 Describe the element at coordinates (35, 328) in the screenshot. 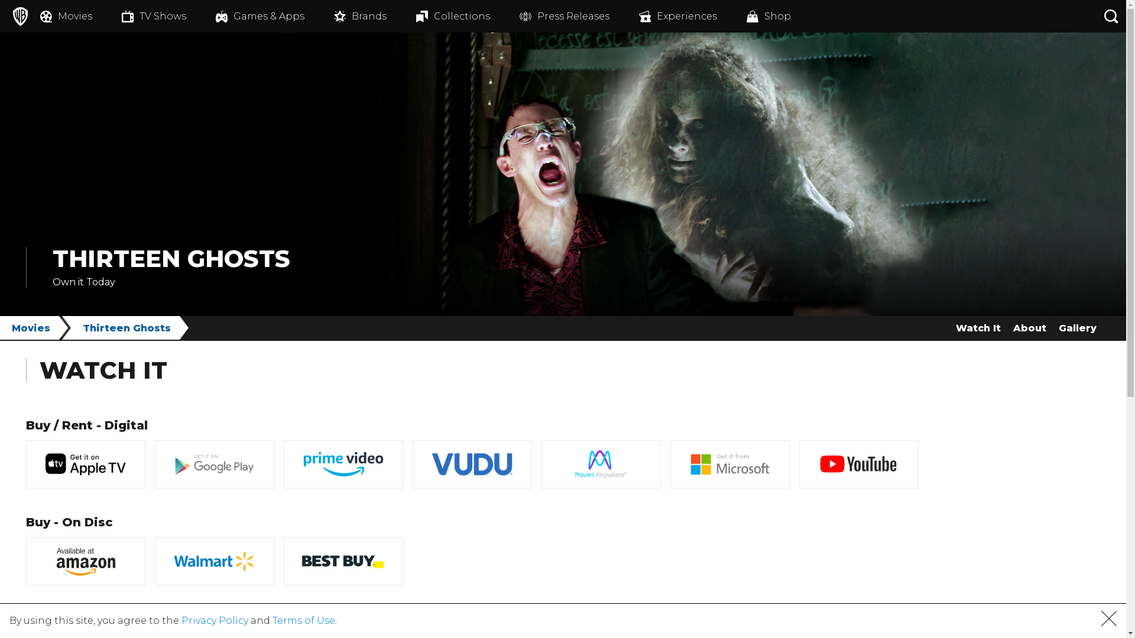

I see `Movies` at that location.